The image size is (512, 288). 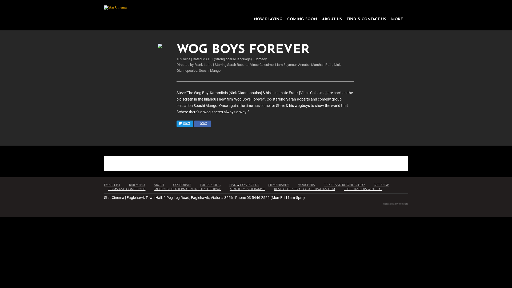 What do you see at coordinates (344, 185) in the screenshot?
I see `TICKET AND BOOKING INFO` at bounding box center [344, 185].